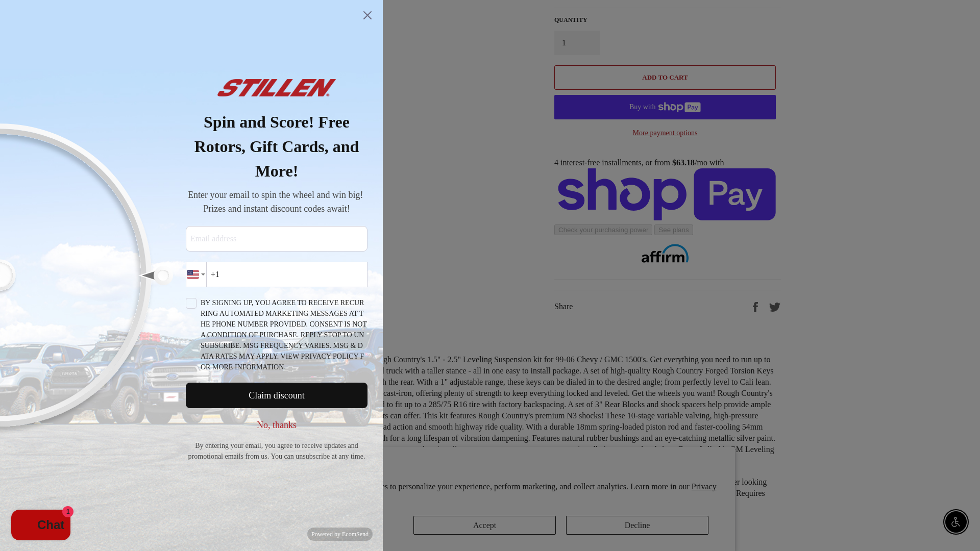 This screenshot has height=551, width=980. What do you see at coordinates (340, 176) in the screenshot?
I see `Powered by EcomSend` at bounding box center [340, 176].